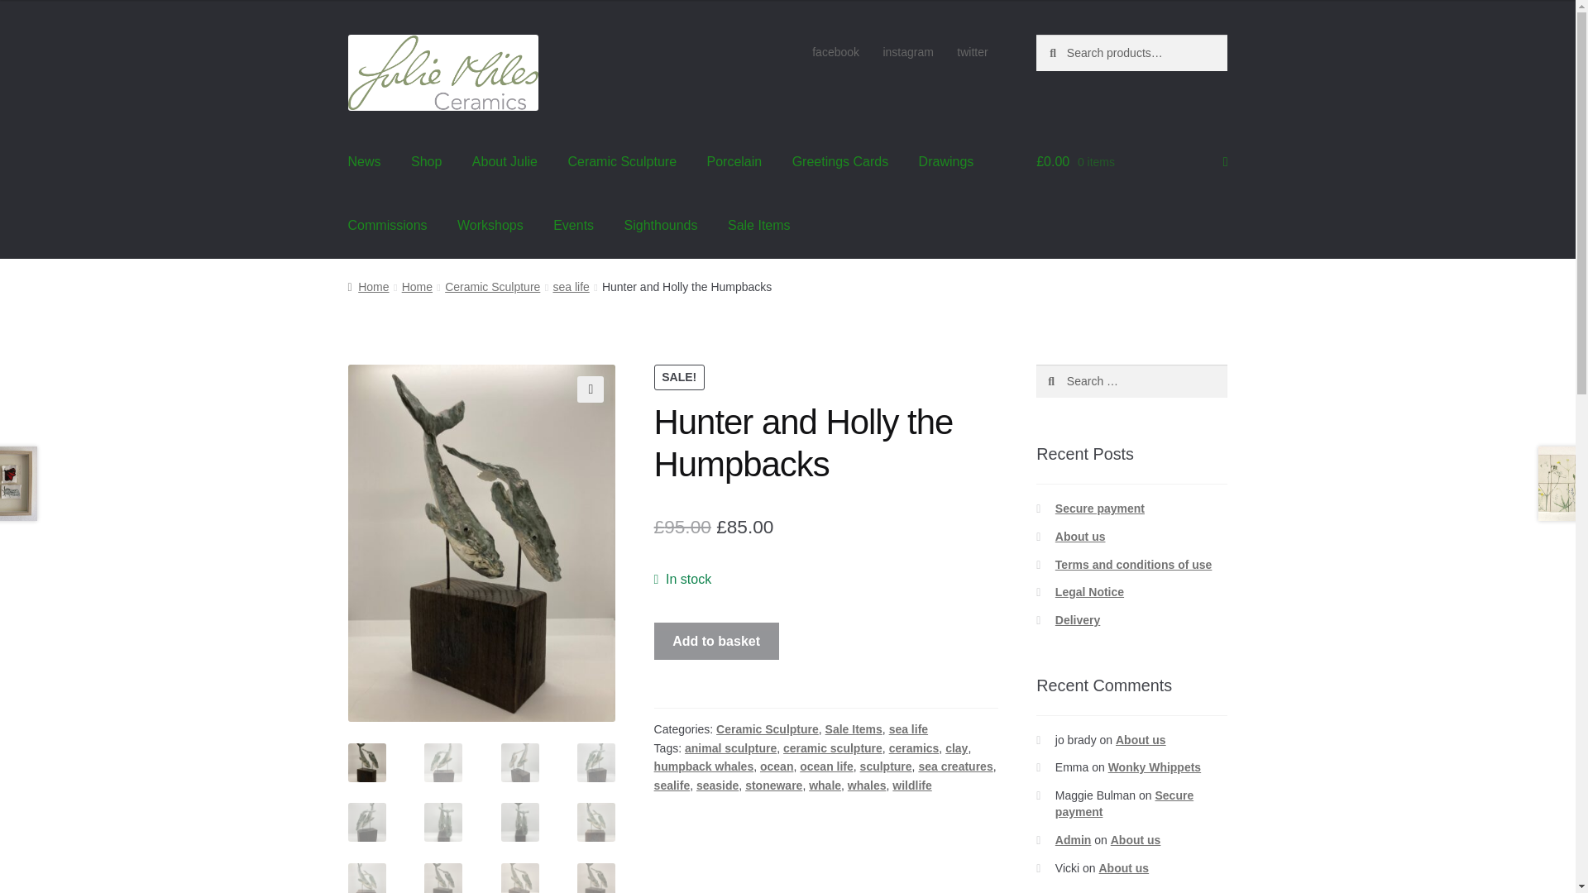  What do you see at coordinates (907, 52) in the screenshot?
I see `instagram` at bounding box center [907, 52].